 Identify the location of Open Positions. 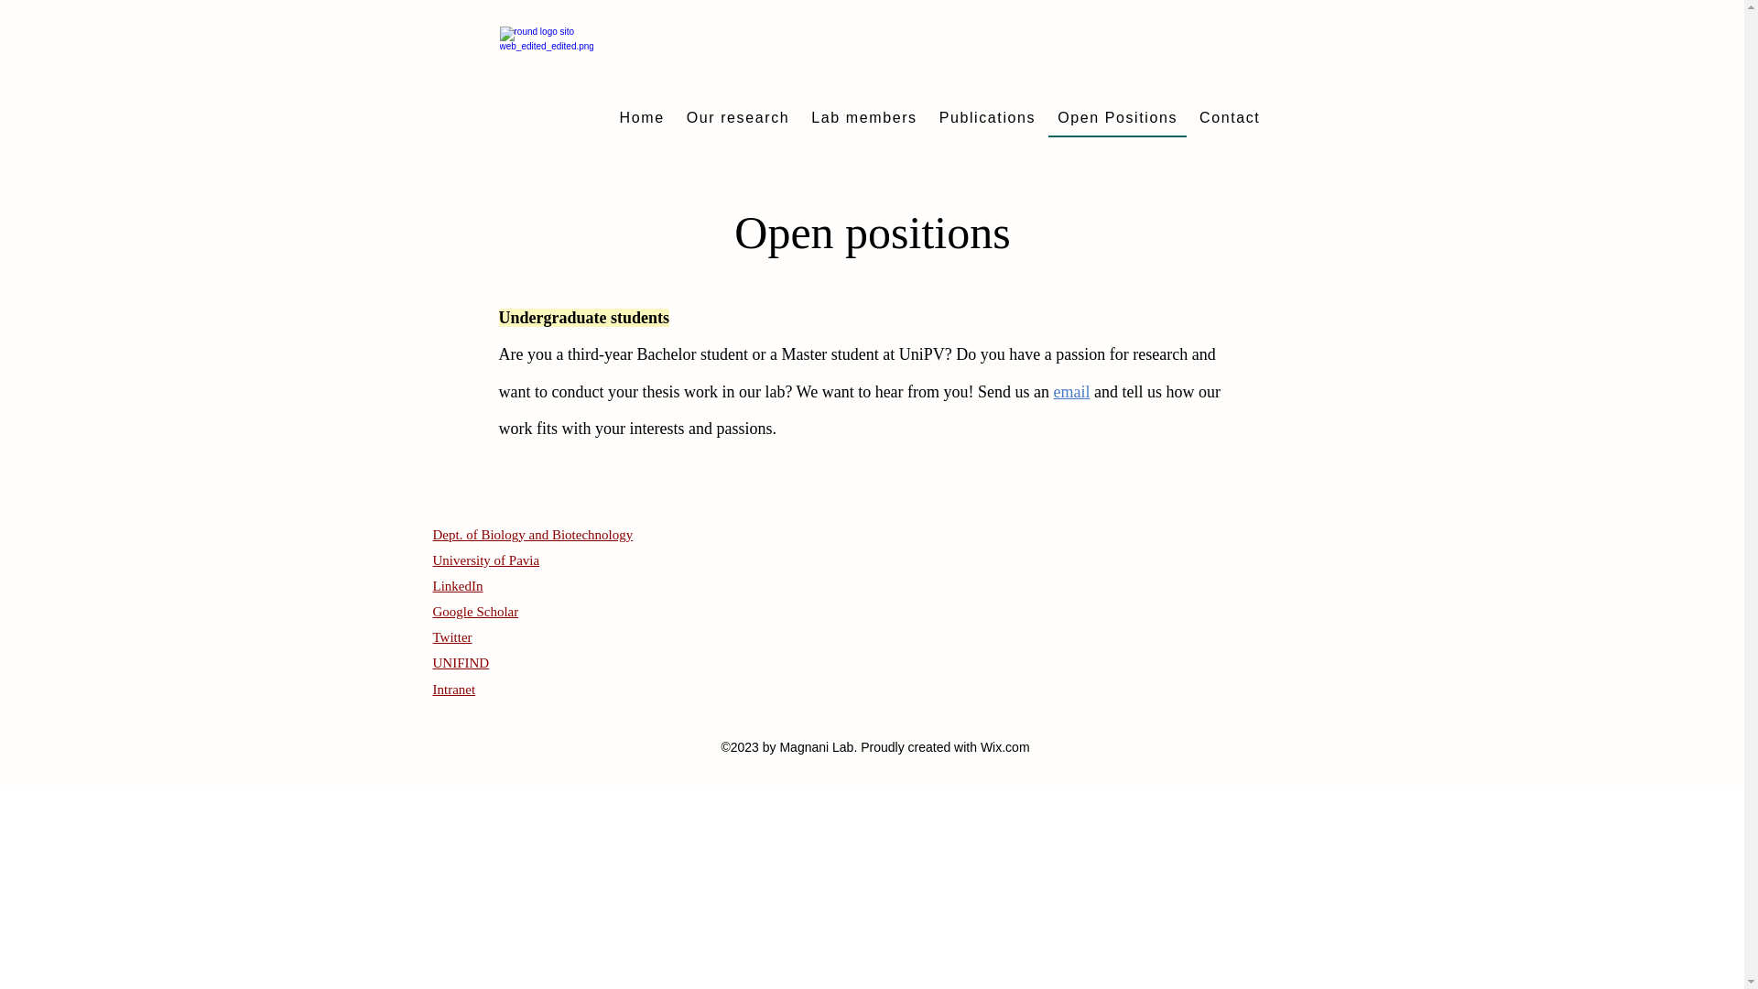
(1117, 119).